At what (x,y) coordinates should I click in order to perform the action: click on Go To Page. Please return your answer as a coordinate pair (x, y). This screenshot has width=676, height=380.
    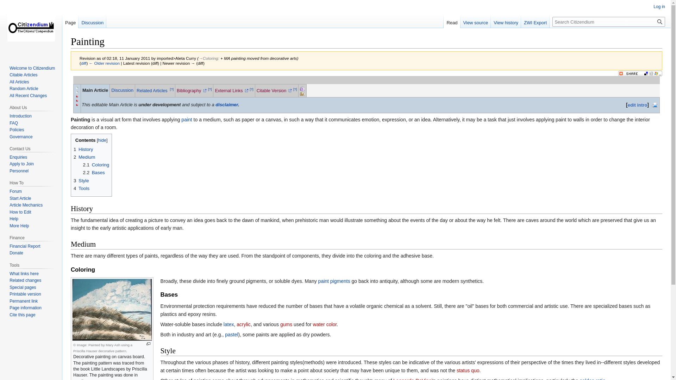
    Looking at the image, I should click on (660, 21).